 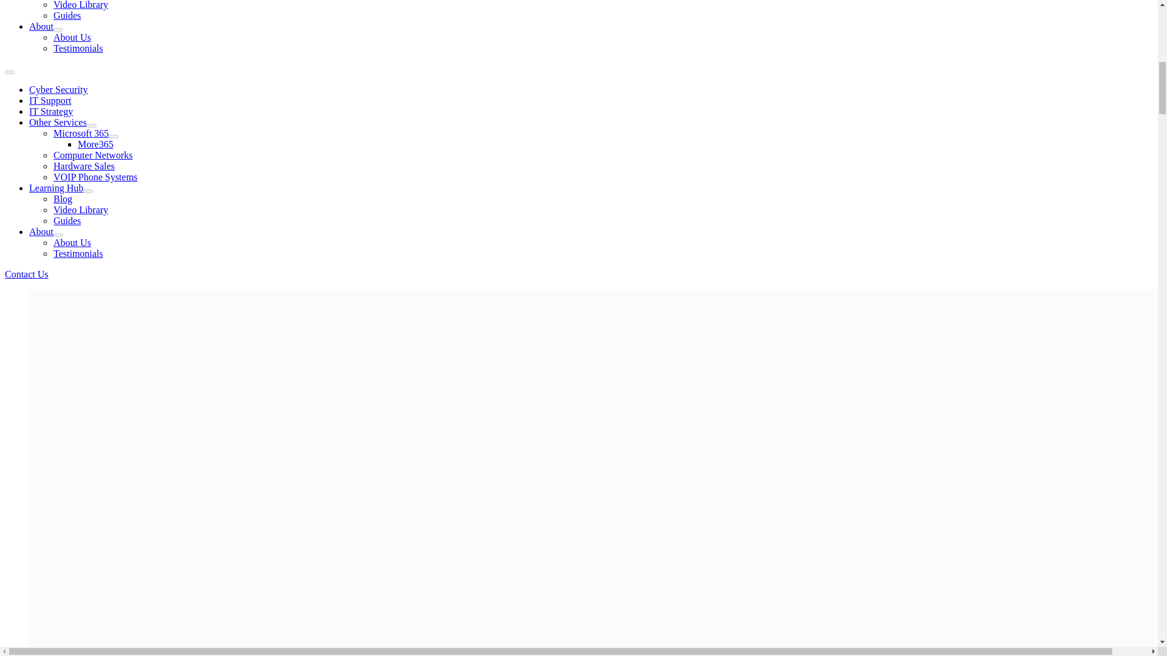 What do you see at coordinates (51, 111) in the screenshot?
I see `IT Strategy` at bounding box center [51, 111].